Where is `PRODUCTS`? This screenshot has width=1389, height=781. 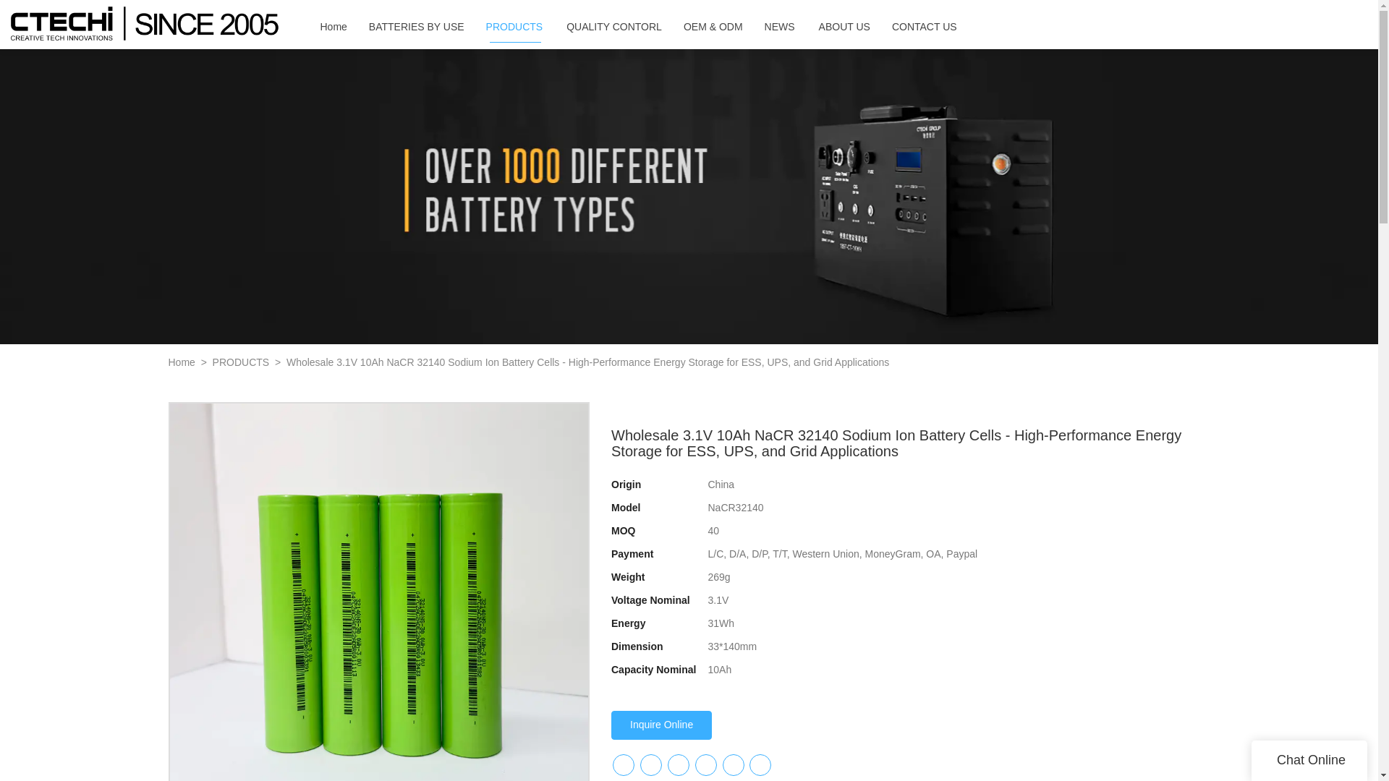 PRODUCTS is located at coordinates (515, 23).